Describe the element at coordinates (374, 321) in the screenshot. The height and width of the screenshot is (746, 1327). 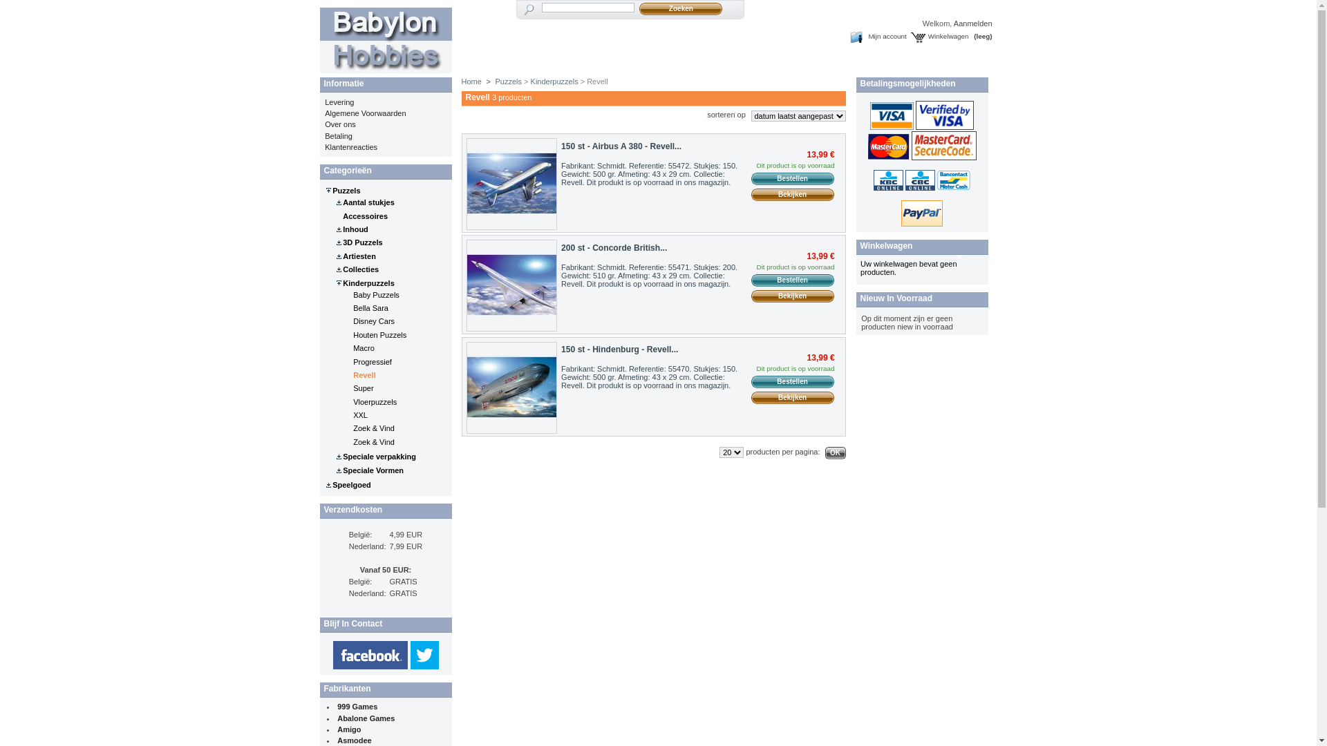
I see `Disney Cars` at that location.